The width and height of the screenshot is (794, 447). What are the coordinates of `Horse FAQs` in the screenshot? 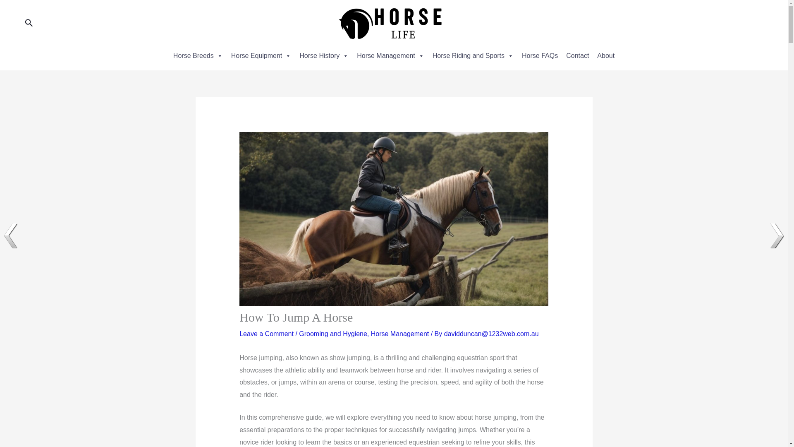 It's located at (540, 55).